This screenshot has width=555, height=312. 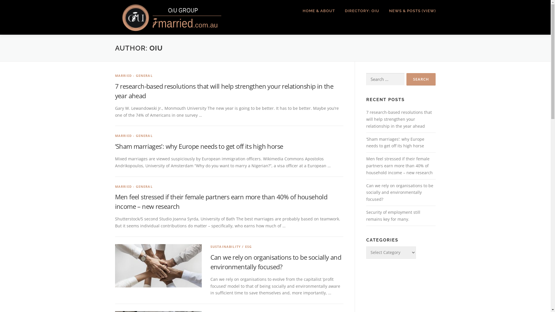 I want to click on NEWS & POSTS (VIEW), so click(x=410, y=11).